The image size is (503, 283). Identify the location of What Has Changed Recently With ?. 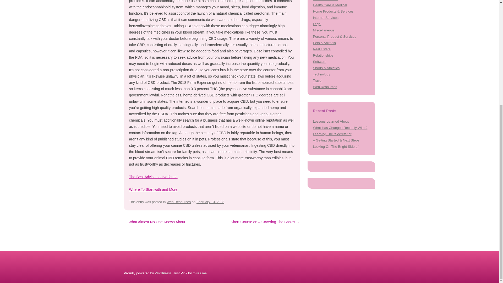
(340, 127).